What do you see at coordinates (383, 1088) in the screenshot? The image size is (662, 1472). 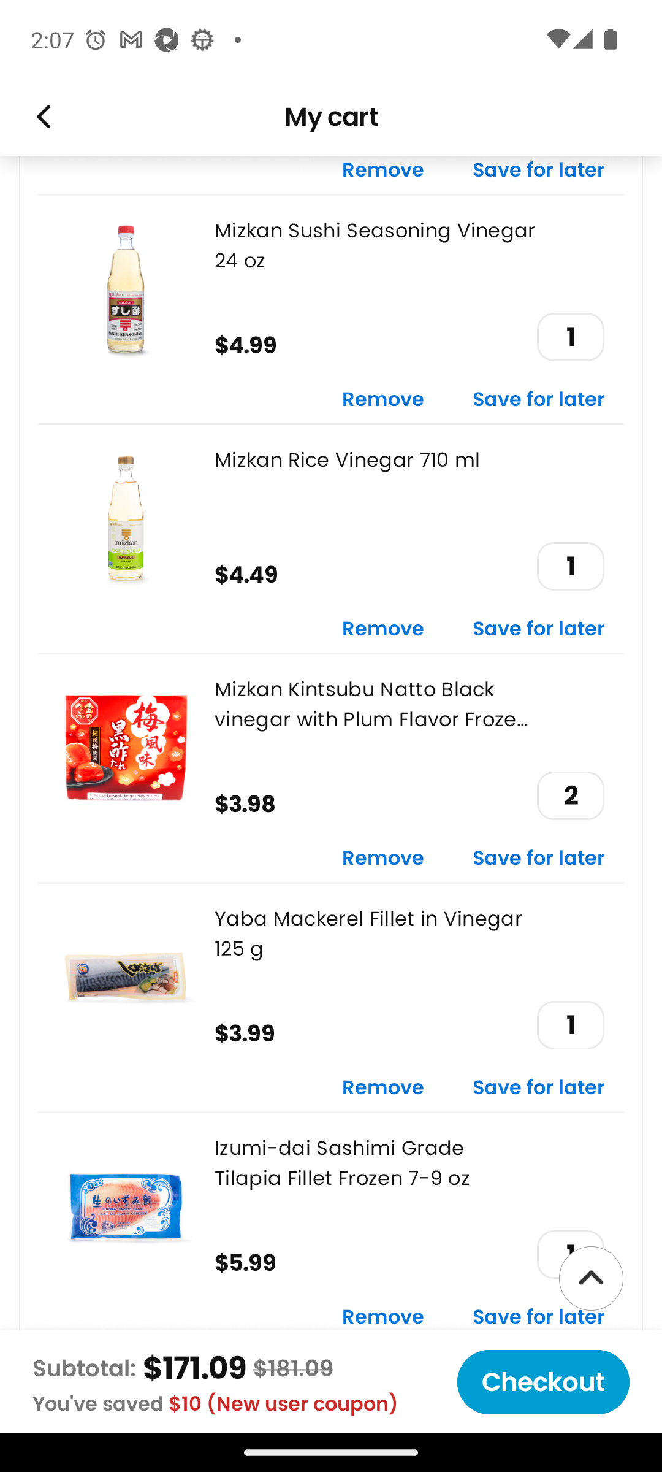 I see `Remove` at bounding box center [383, 1088].